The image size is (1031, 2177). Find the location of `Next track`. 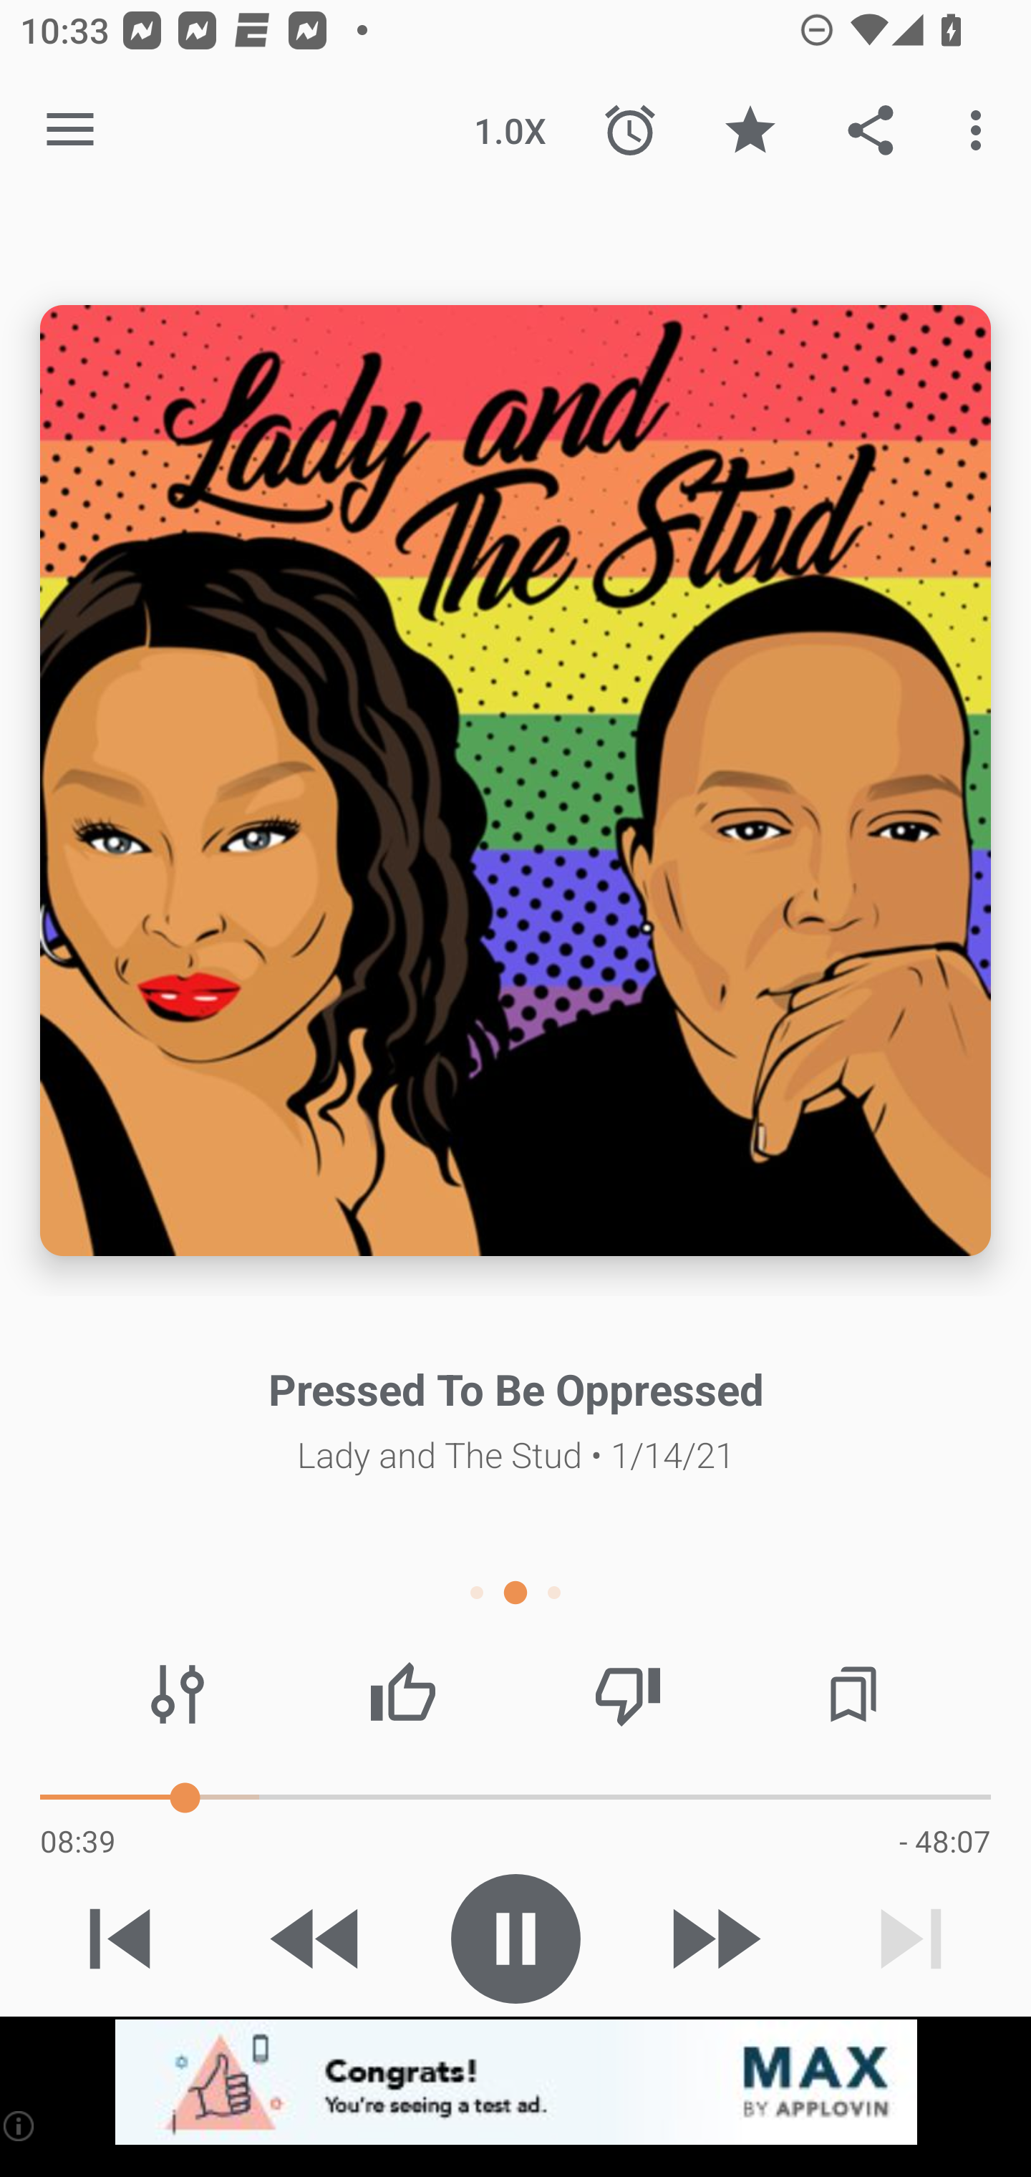

Next track is located at coordinates (911, 1939).